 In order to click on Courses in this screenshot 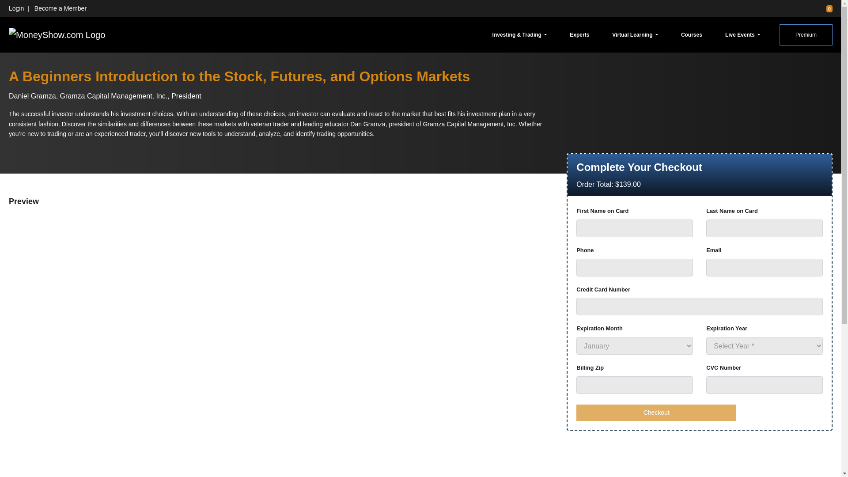, I will do `click(692, 34)`.